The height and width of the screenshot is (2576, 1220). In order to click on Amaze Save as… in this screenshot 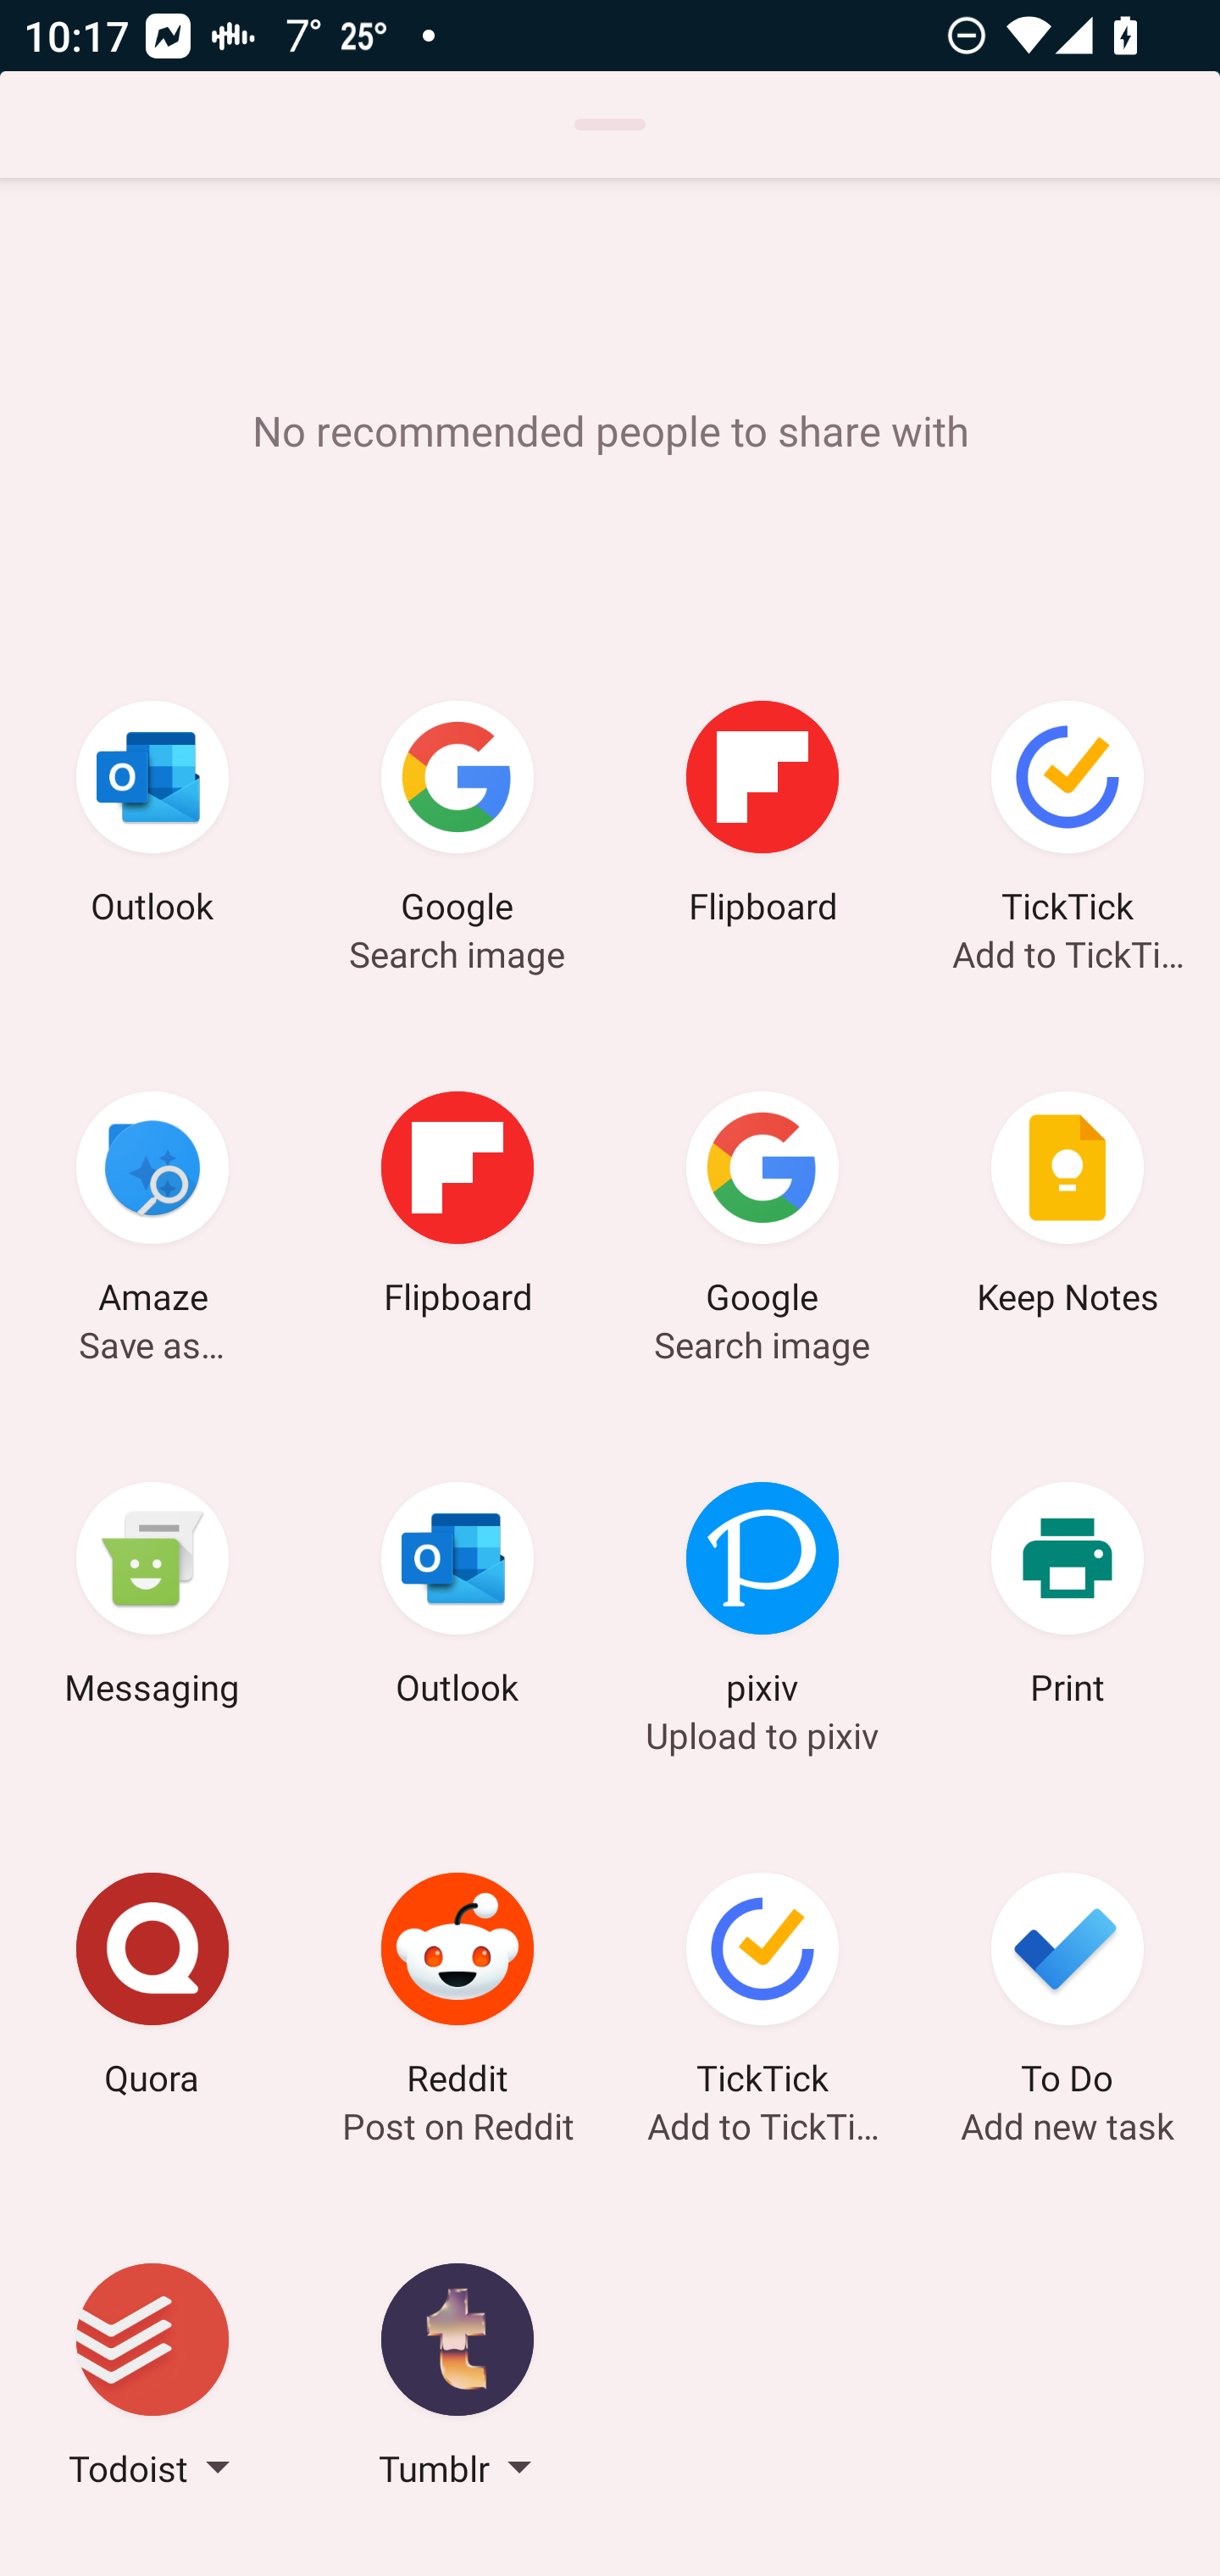, I will do `click(152, 1207)`.